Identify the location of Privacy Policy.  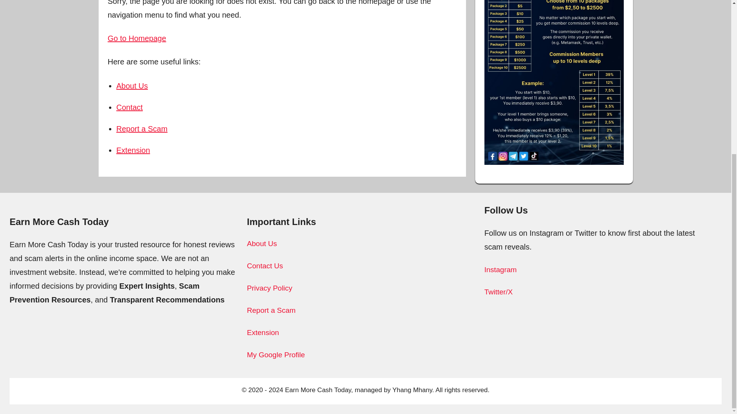
(269, 288).